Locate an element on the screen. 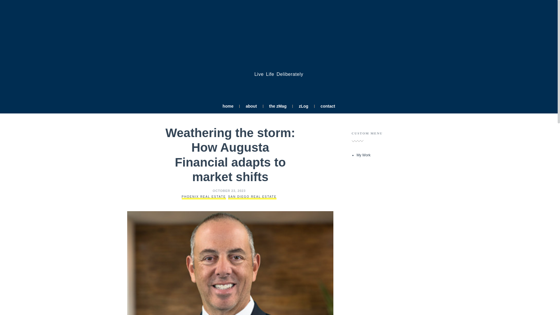  about is located at coordinates (251, 106).